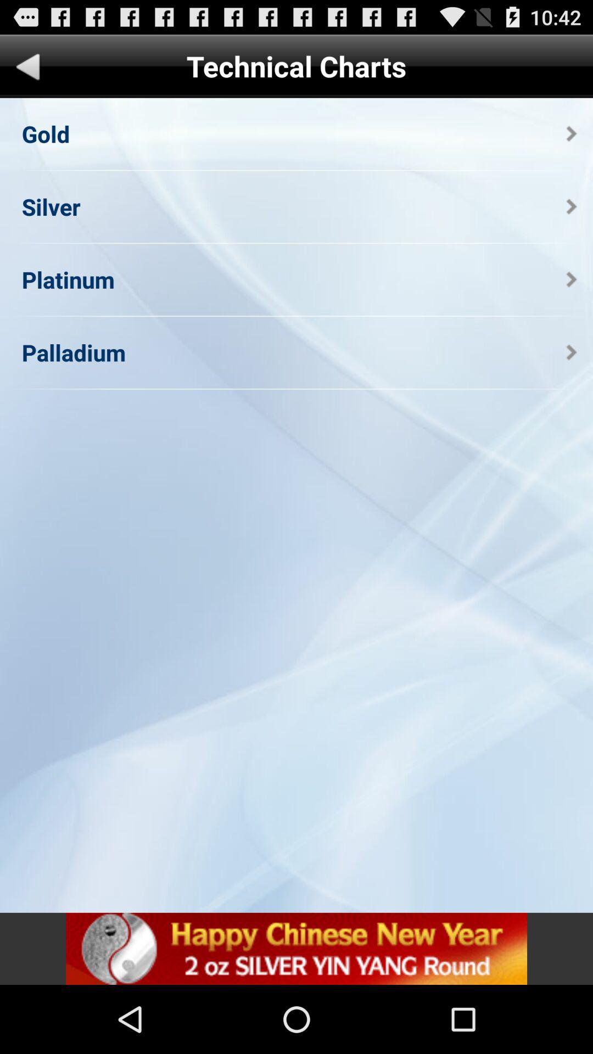 This screenshot has height=1054, width=593. Describe the element at coordinates (572, 134) in the screenshot. I see `launch the app below the technical charts item` at that location.